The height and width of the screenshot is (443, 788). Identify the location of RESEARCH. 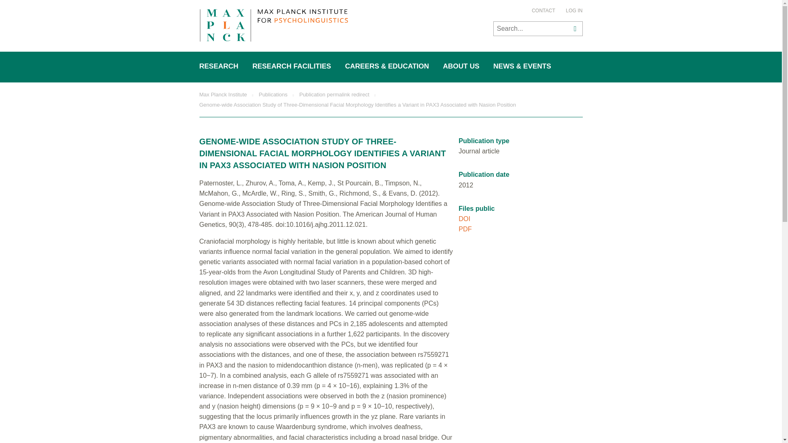
(219, 66).